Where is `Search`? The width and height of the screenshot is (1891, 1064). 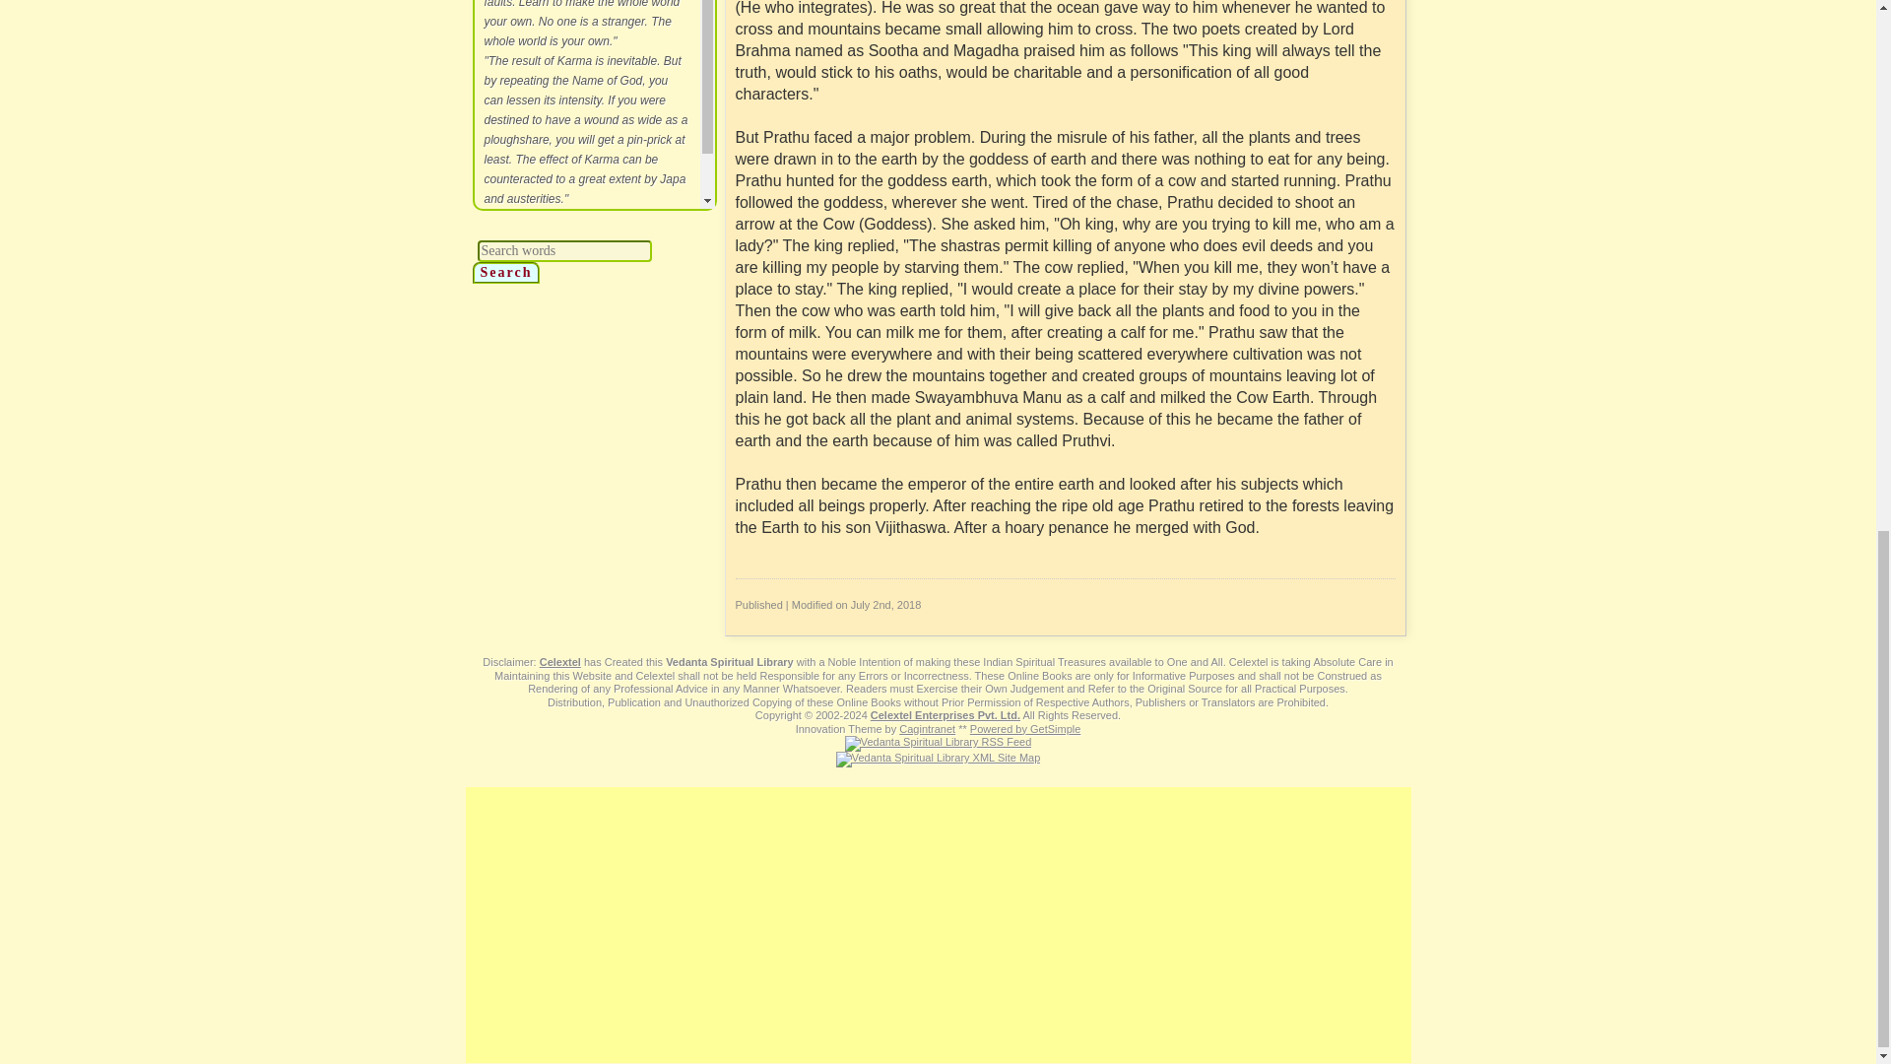
Search is located at coordinates (506, 272).